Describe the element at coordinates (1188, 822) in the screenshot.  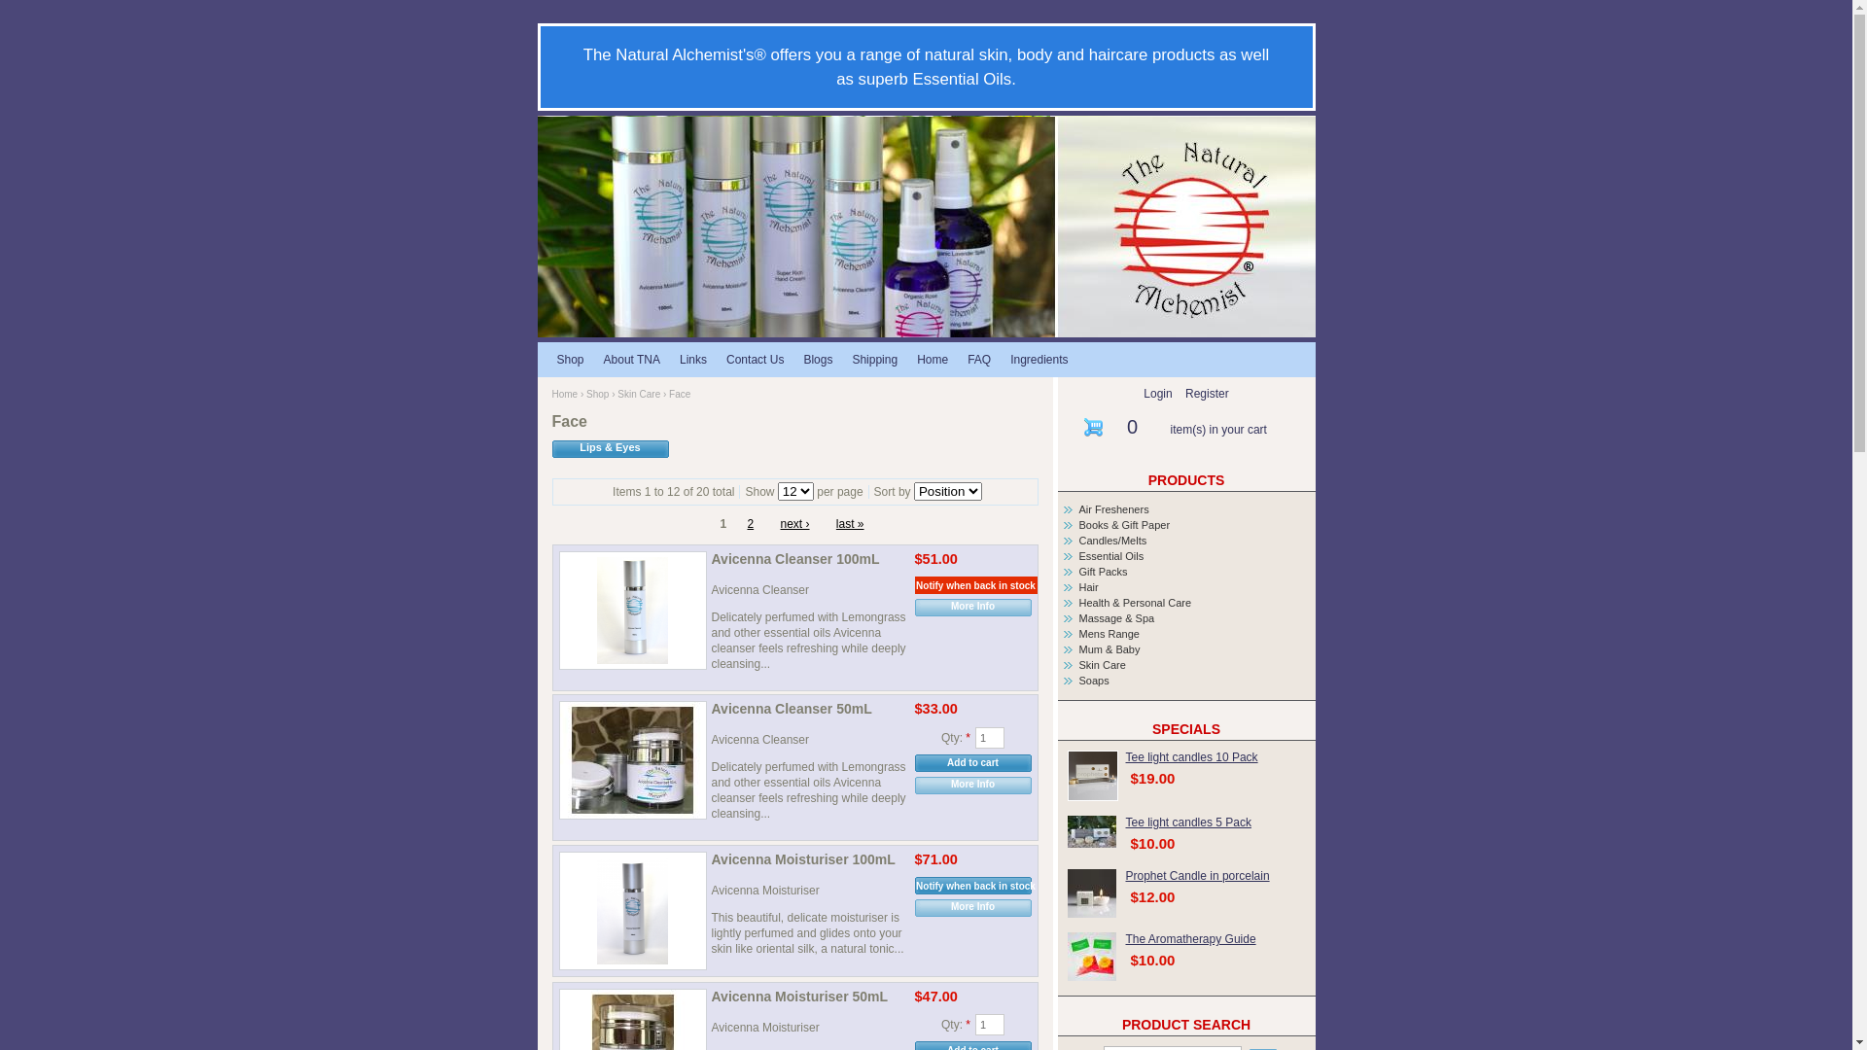
I see `Tee light candles 5 Pack` at that location.